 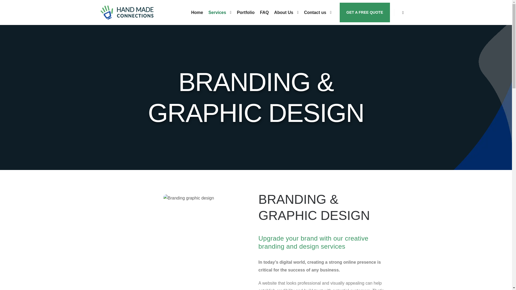 What do you see at coordinates (403, 12) in the screenshot?
I see `Search` at bounding box center [403, 12].